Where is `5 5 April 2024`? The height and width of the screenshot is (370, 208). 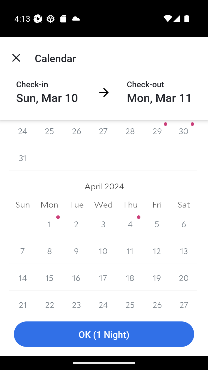 5 5 April 2024 is located at coordinates (157, 224).